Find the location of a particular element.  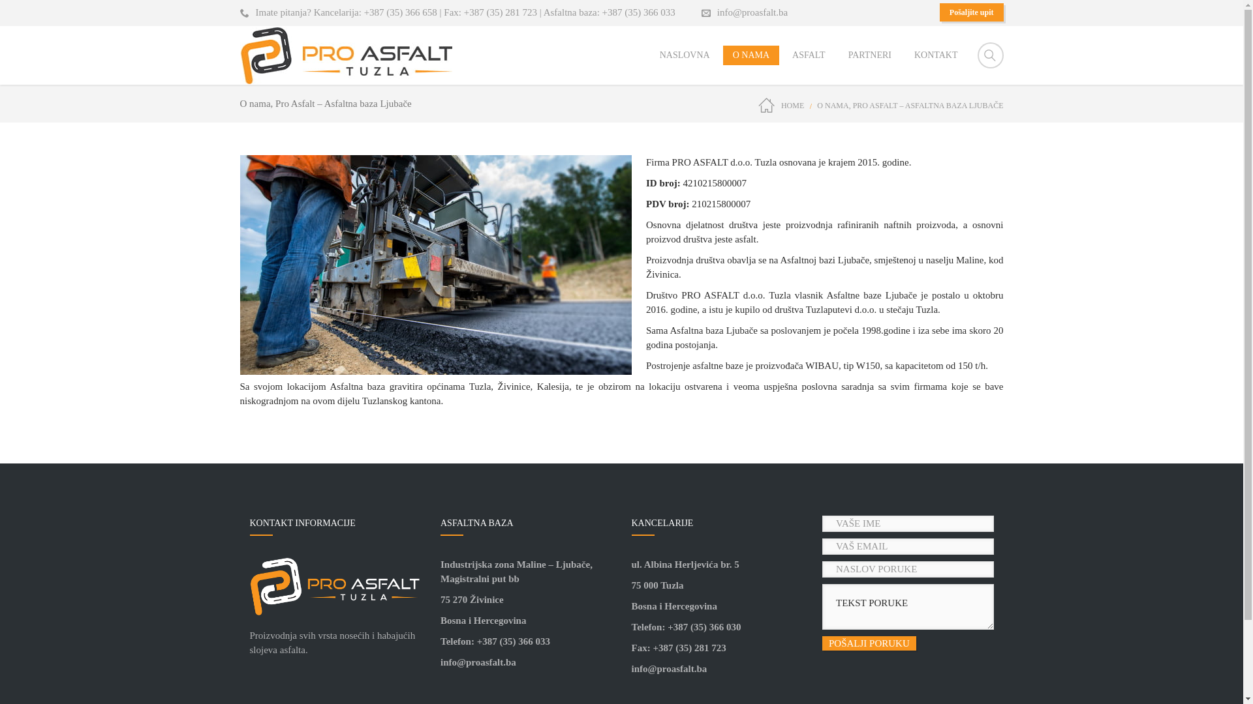

KONTAKT is located at coordinates (936, 55).